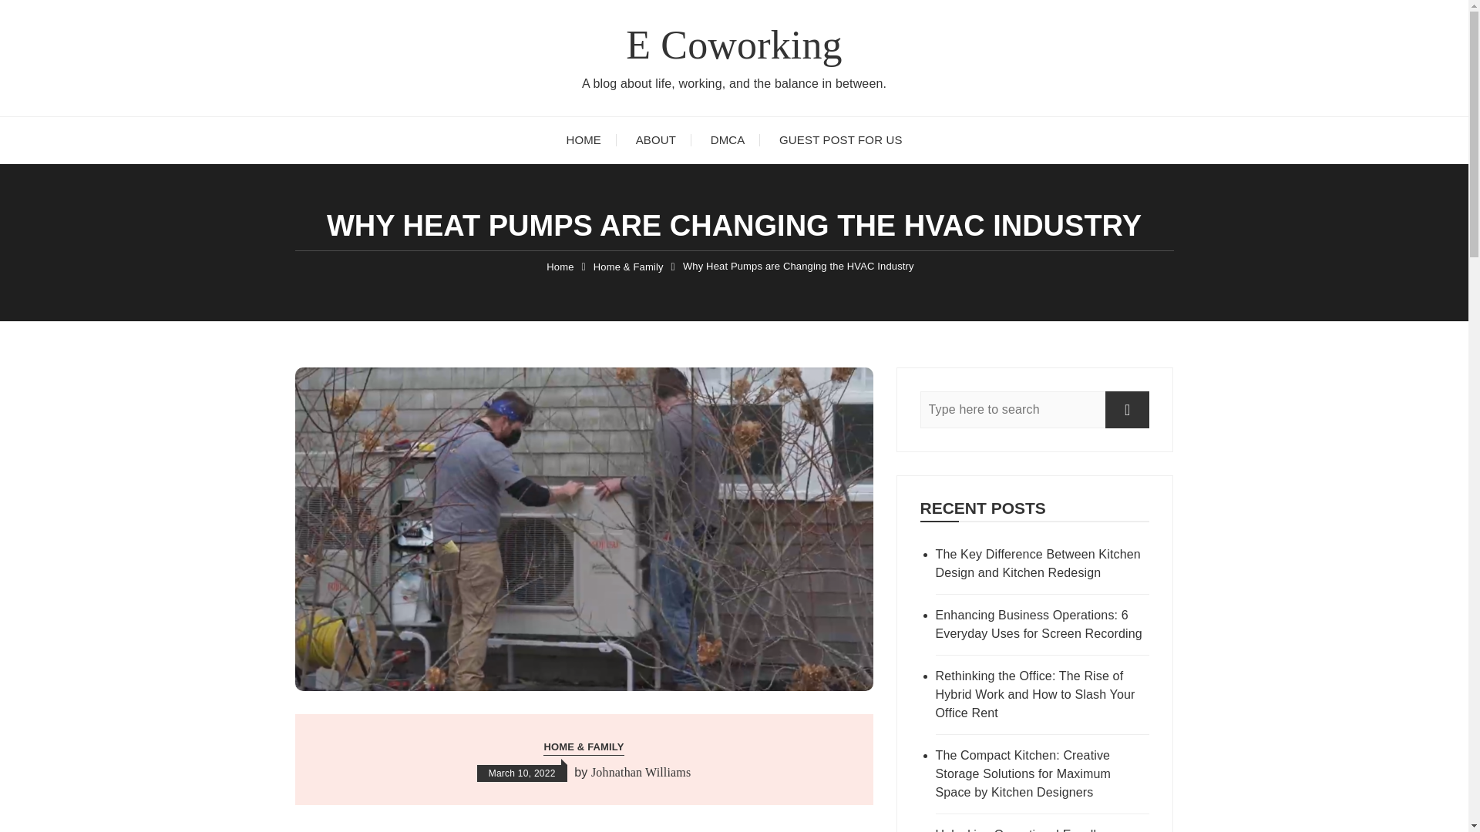  What do you see at coordinates (655, 140) in the screenshot?
I see `ABOUT` at bounding box center [655, 140].